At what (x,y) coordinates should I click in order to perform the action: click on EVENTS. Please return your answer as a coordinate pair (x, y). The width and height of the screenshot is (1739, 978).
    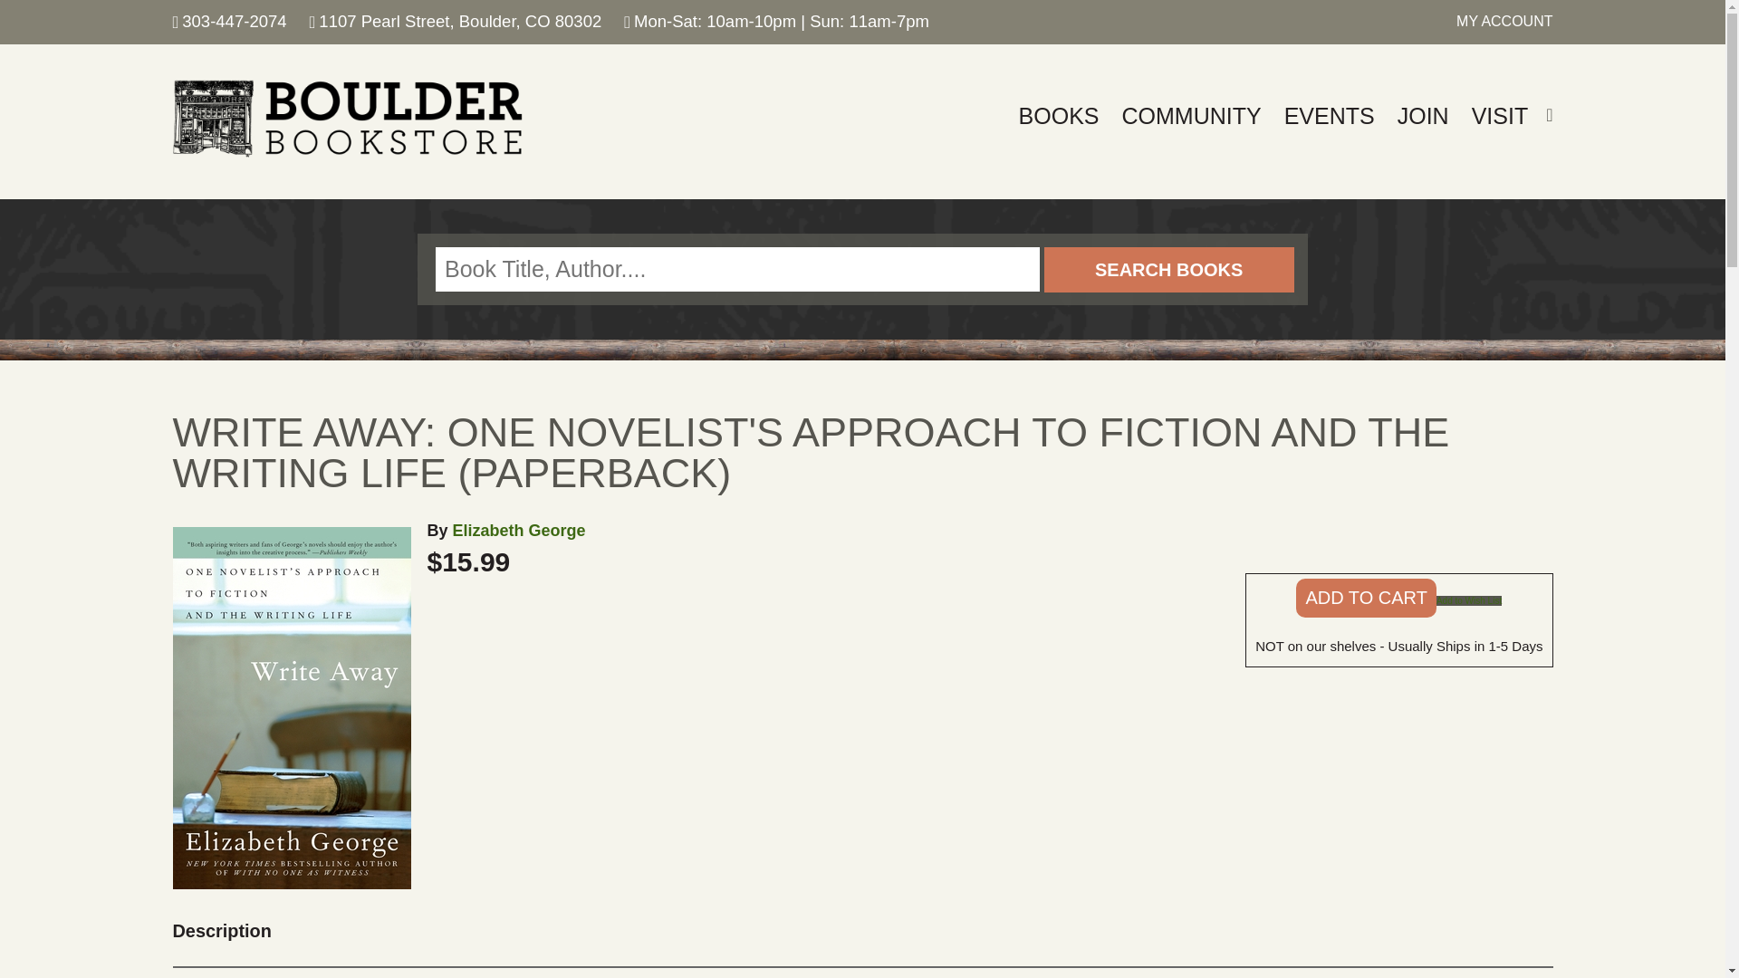
    Looking at the image, I should click on (1330, 116).